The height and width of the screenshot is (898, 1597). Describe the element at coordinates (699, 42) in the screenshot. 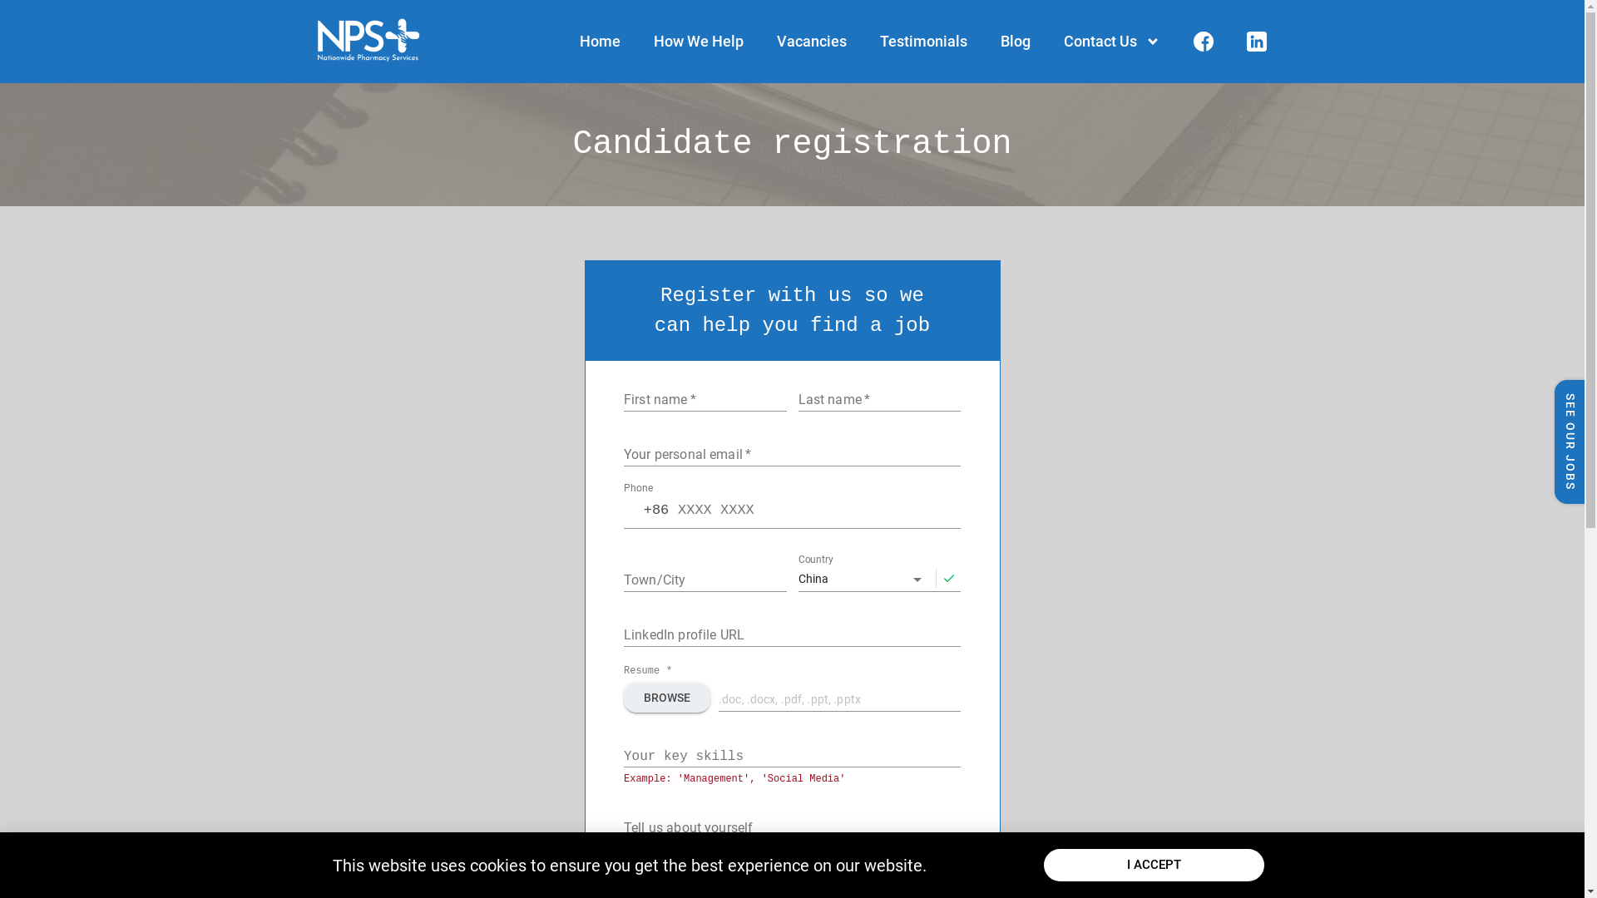

I see `How We Help` at that location.